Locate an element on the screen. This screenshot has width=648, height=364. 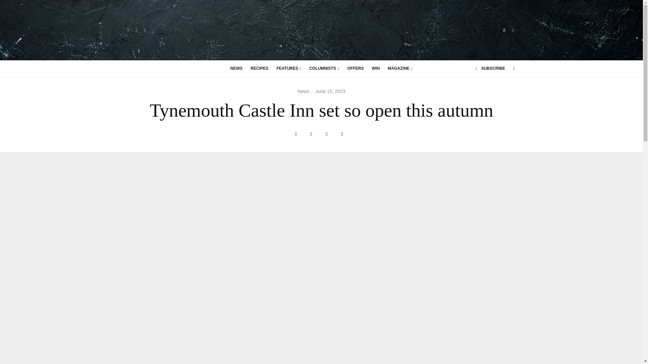
NEWS is located at coordinates (236, 69).